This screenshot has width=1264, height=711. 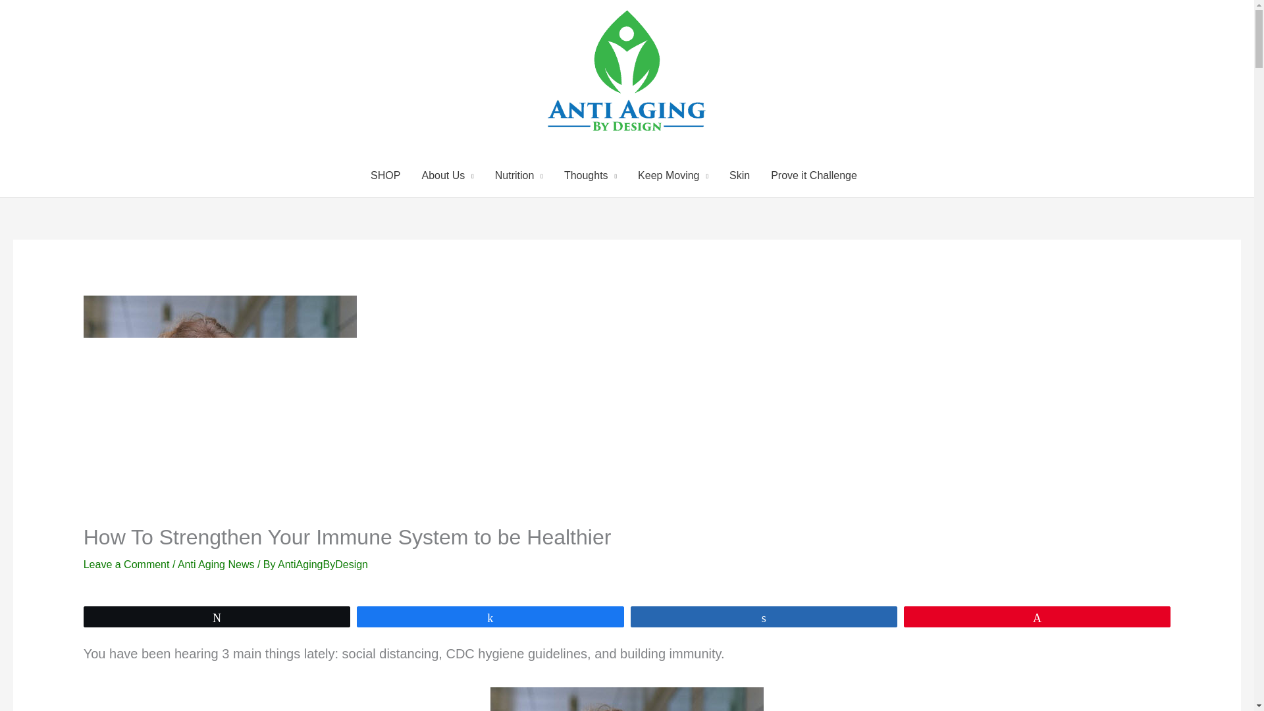 What do you see at coordinates (814, 176) in the screenshot?
I see `Prove it Challenge` at bounding box center [814, 176].